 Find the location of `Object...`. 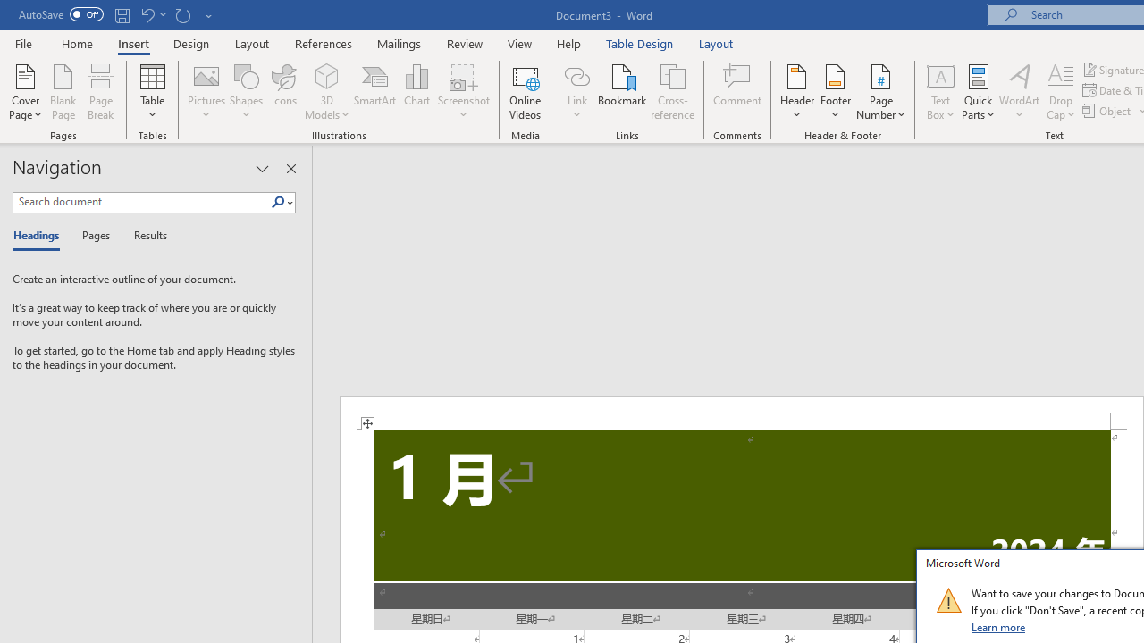

Object... is located at coordinates (1108, 111).